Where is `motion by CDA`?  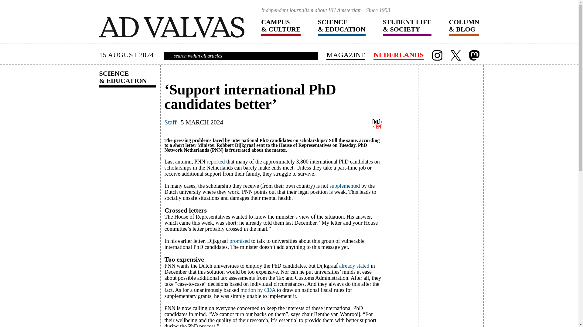
motion by CDA is located at coordinates (257, 290).